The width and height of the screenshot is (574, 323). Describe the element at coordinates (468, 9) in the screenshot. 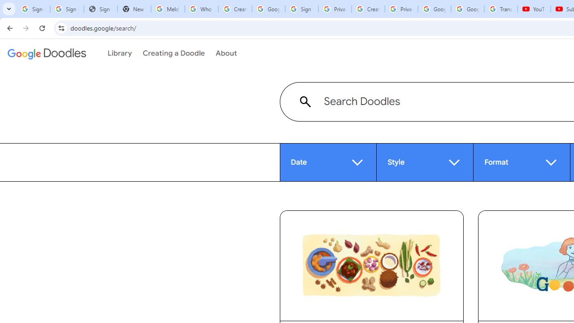

I see `Google Account` at that location.